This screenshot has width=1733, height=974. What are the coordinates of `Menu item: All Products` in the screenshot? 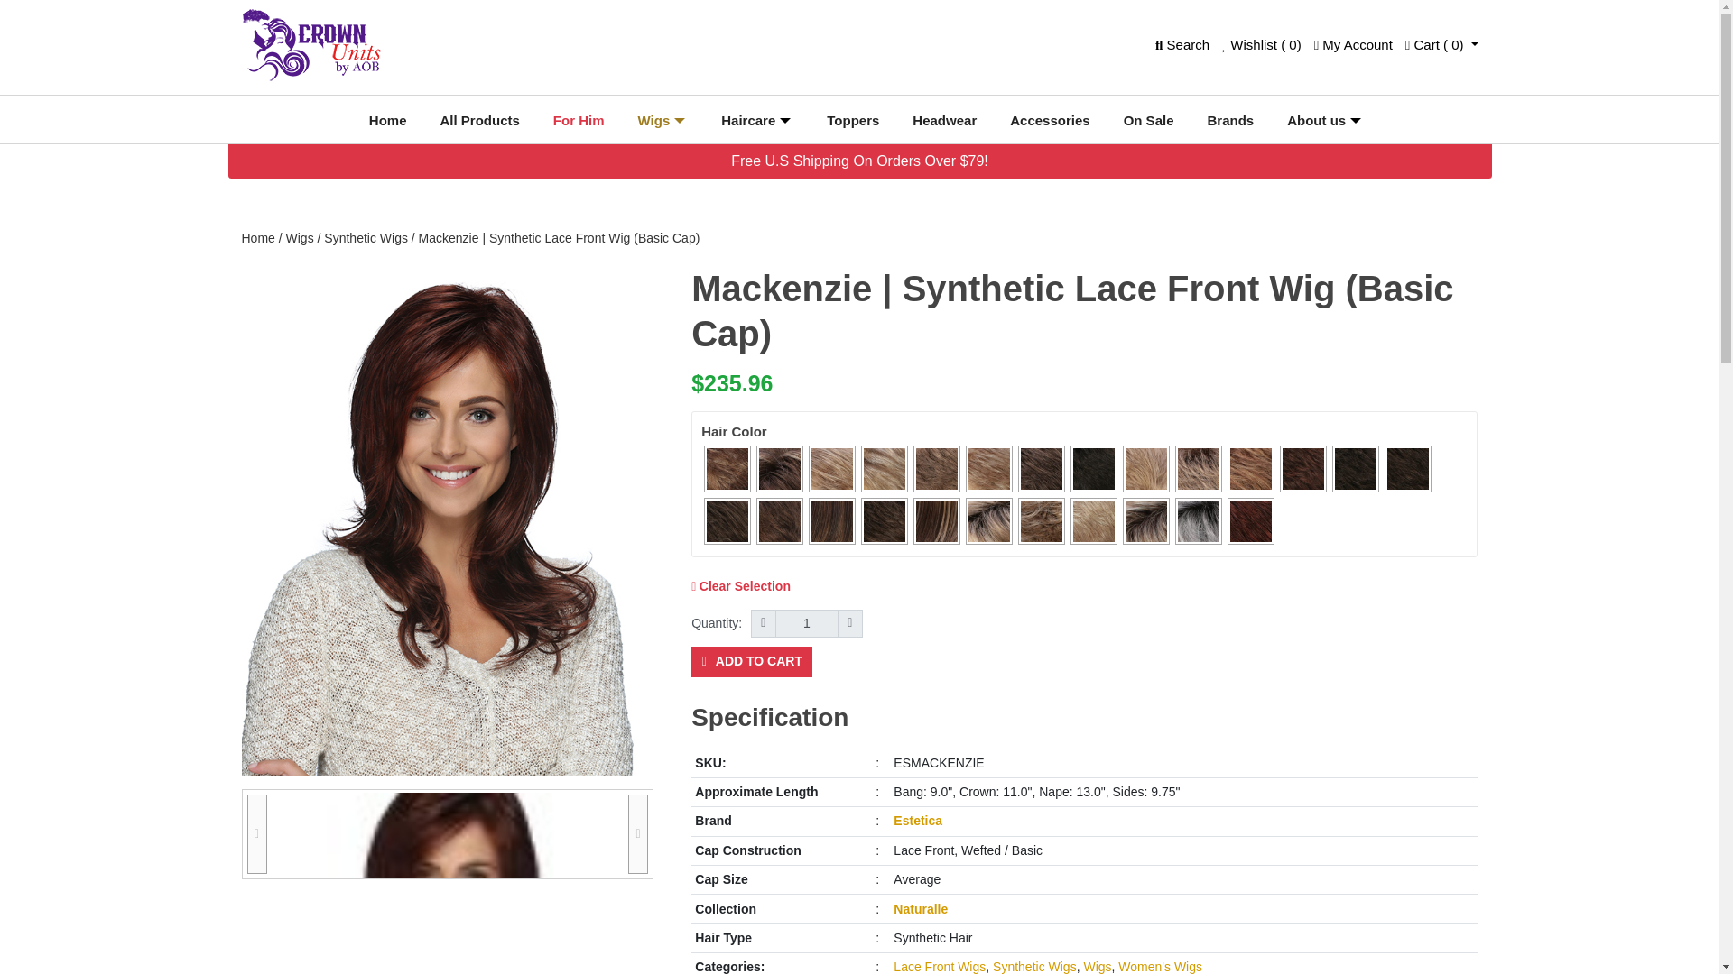 It's located at (478, 121).